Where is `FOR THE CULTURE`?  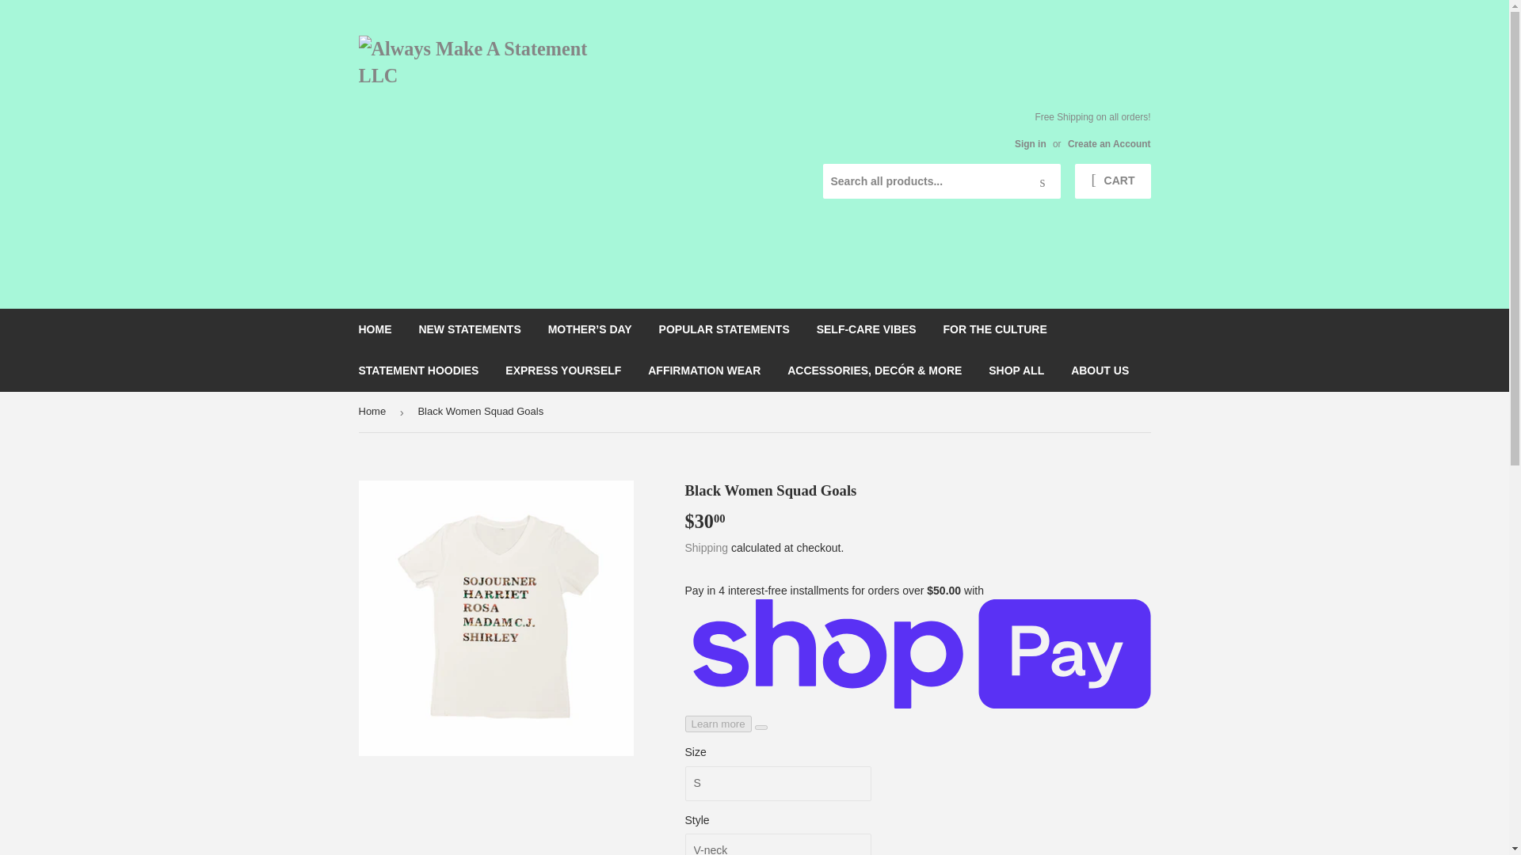
FOR THE CULTURE is located at coordinates (995, 329).